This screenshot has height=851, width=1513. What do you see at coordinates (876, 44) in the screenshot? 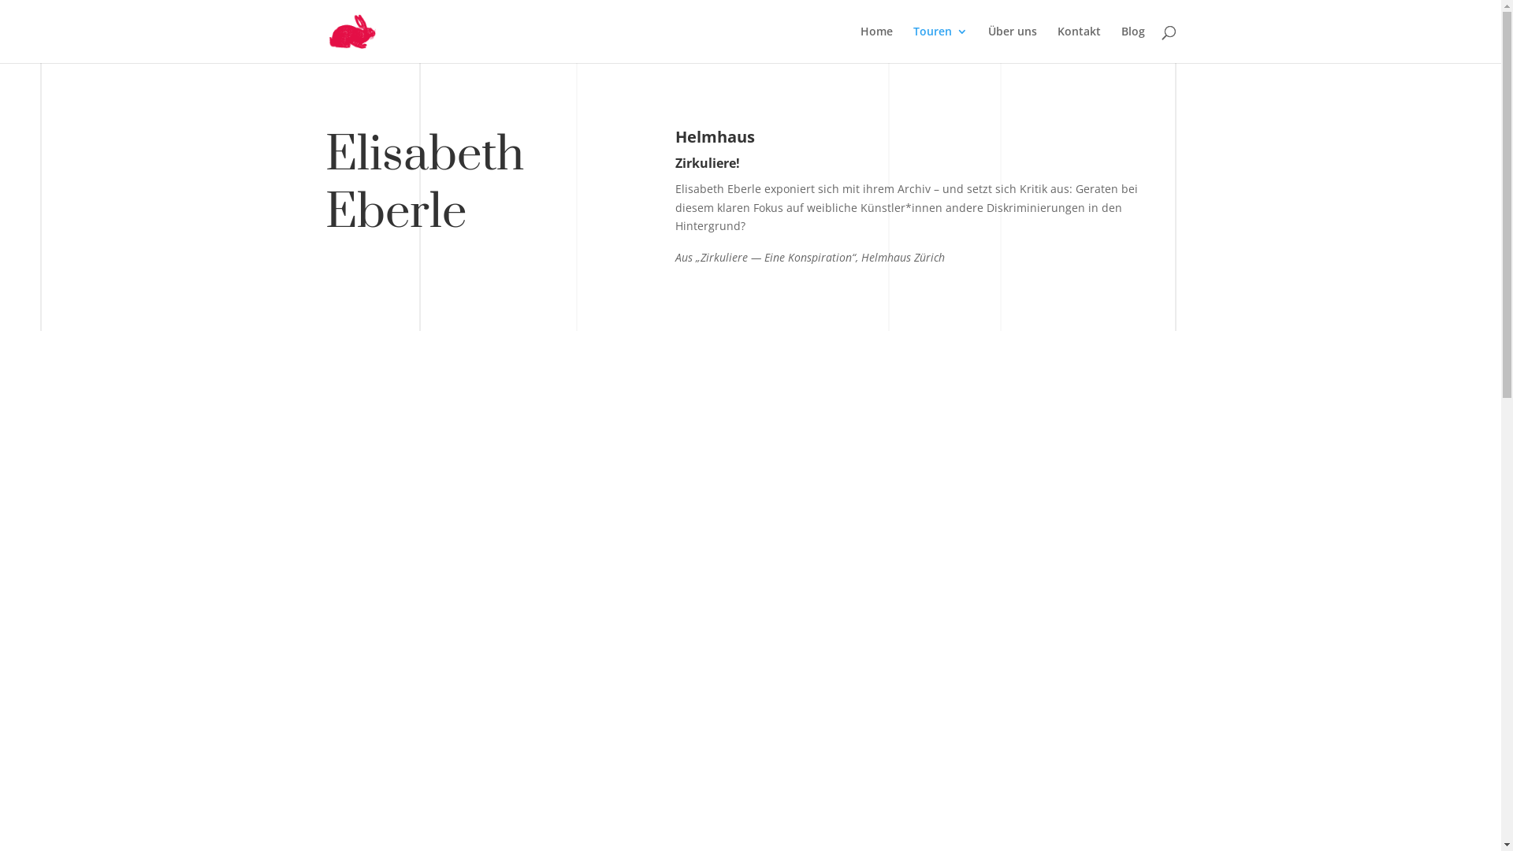
I see `Home` at bounding box center [876, 44].